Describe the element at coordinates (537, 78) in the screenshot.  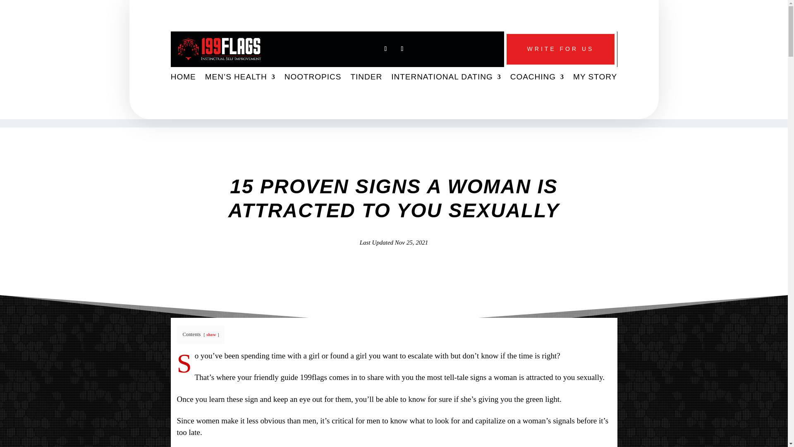
I see `COACHING` at that location.